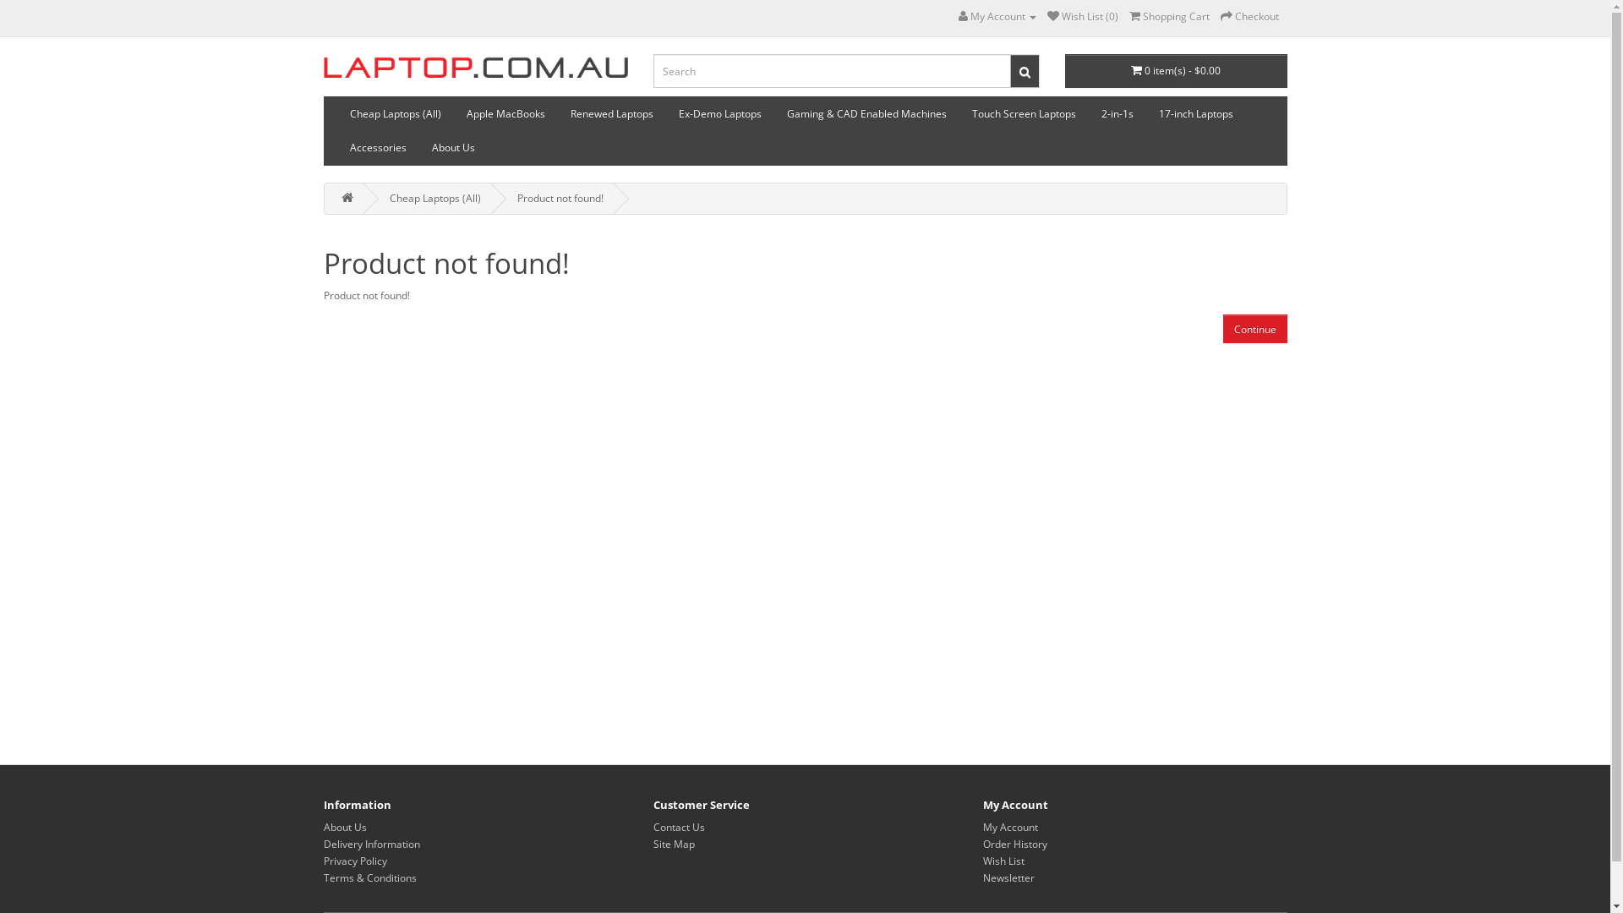 Image resolution: width=1623 pixels, height=913 pixels. I want to click on Site Map, so click(673, 844).